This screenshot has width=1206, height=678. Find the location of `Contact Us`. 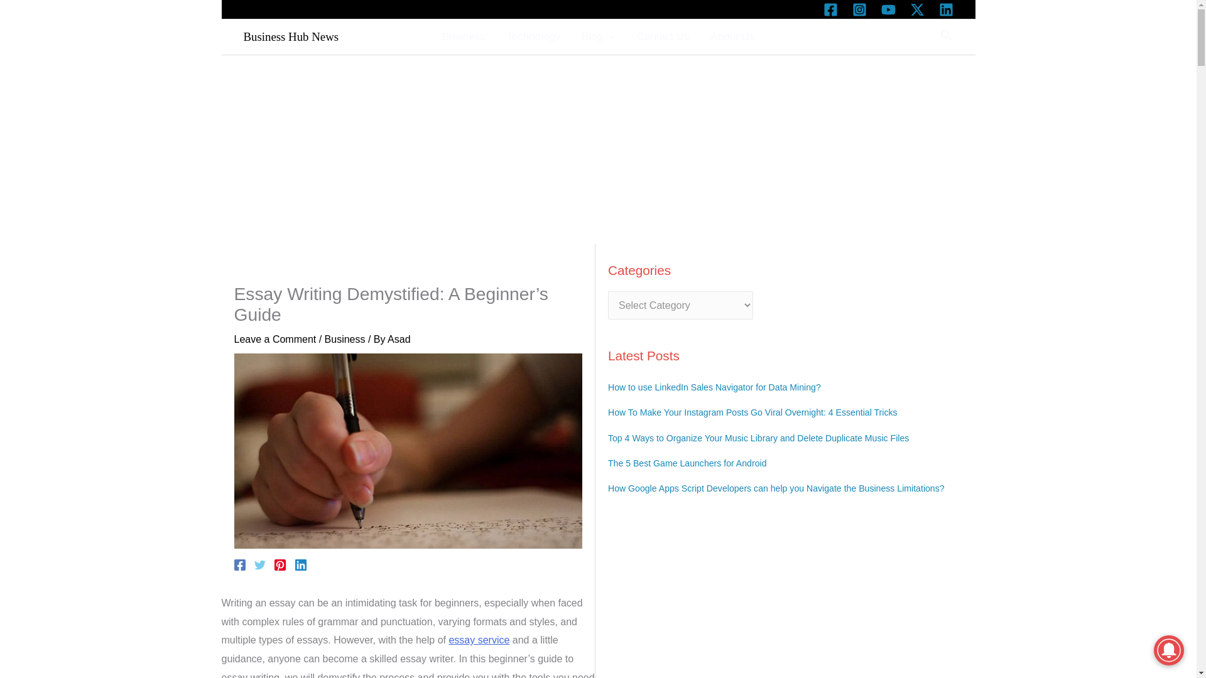

Contact Us is located at coordinates (663, 36).